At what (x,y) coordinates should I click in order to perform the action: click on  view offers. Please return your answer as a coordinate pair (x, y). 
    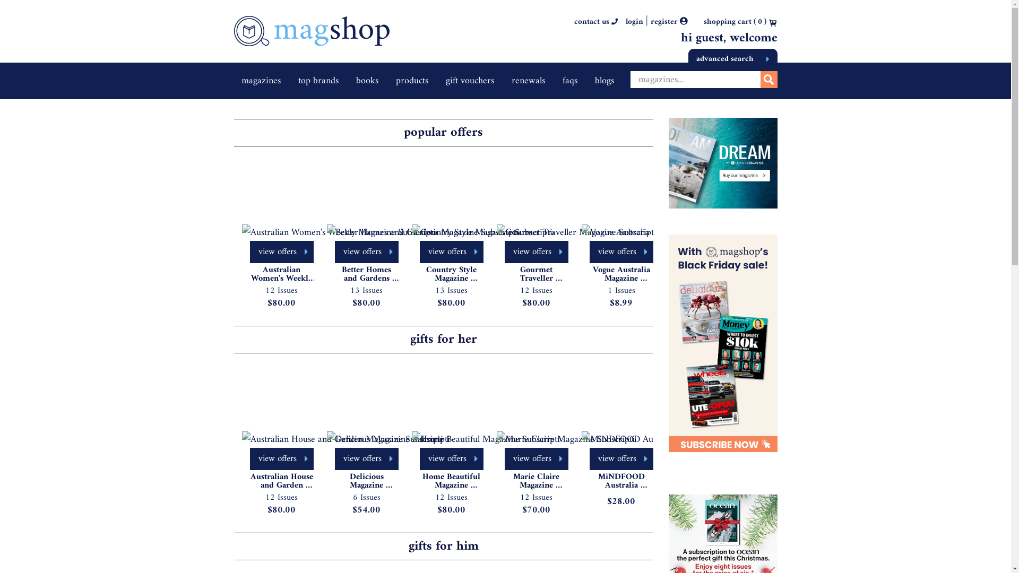
    Looking at the image, I should click on (366, 252).